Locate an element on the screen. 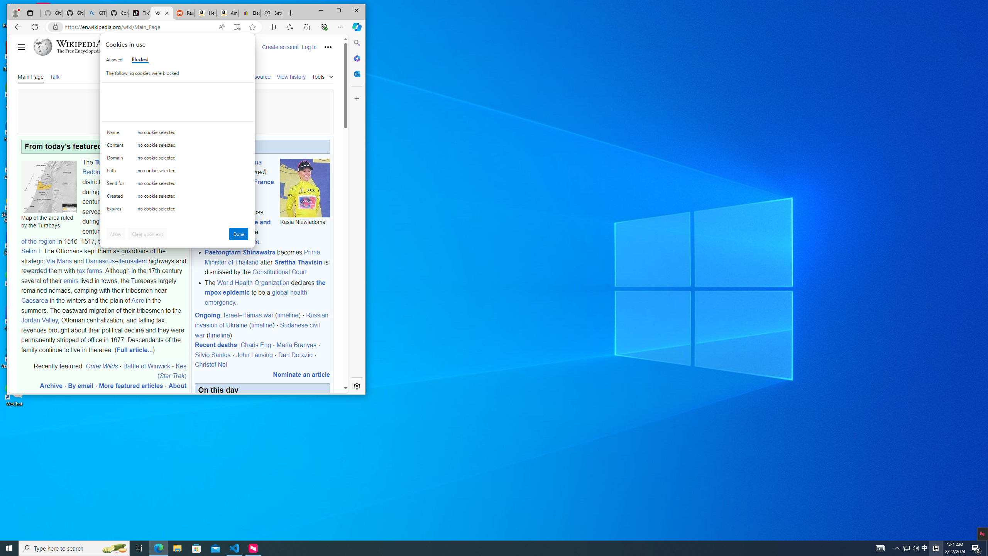 This screenshot has height=556, width=988. File Explorer is located at coordinates (114, 548).